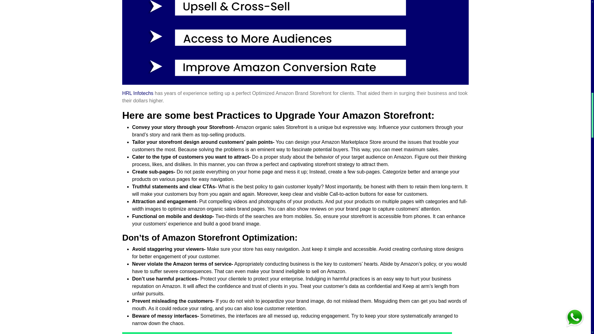  Describe the element at coordinates (138, 93) in the screenshot. I see `HRL Infotechs` at that location.